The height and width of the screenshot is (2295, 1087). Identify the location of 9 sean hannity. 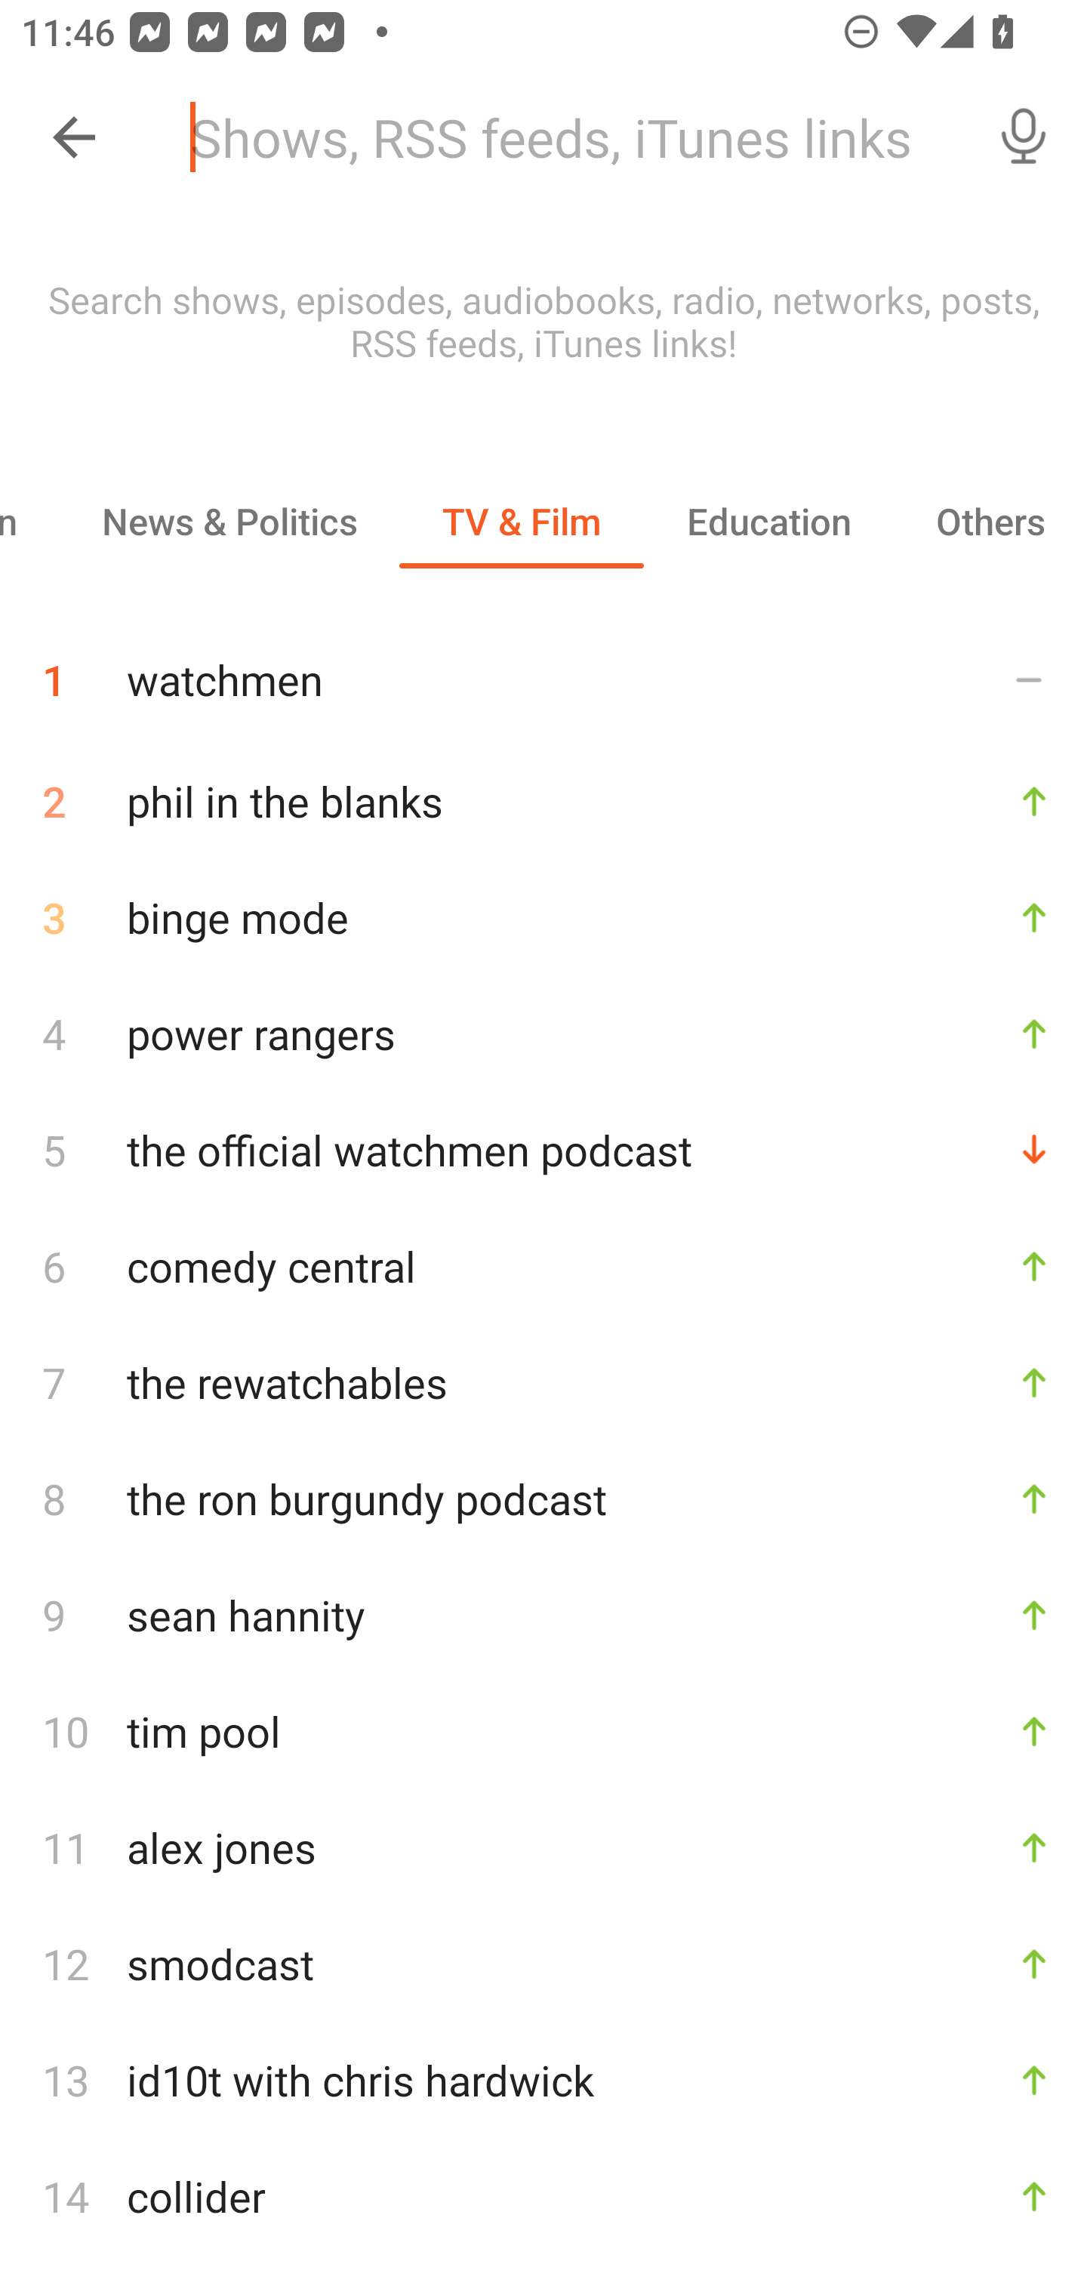
(543, 1614).